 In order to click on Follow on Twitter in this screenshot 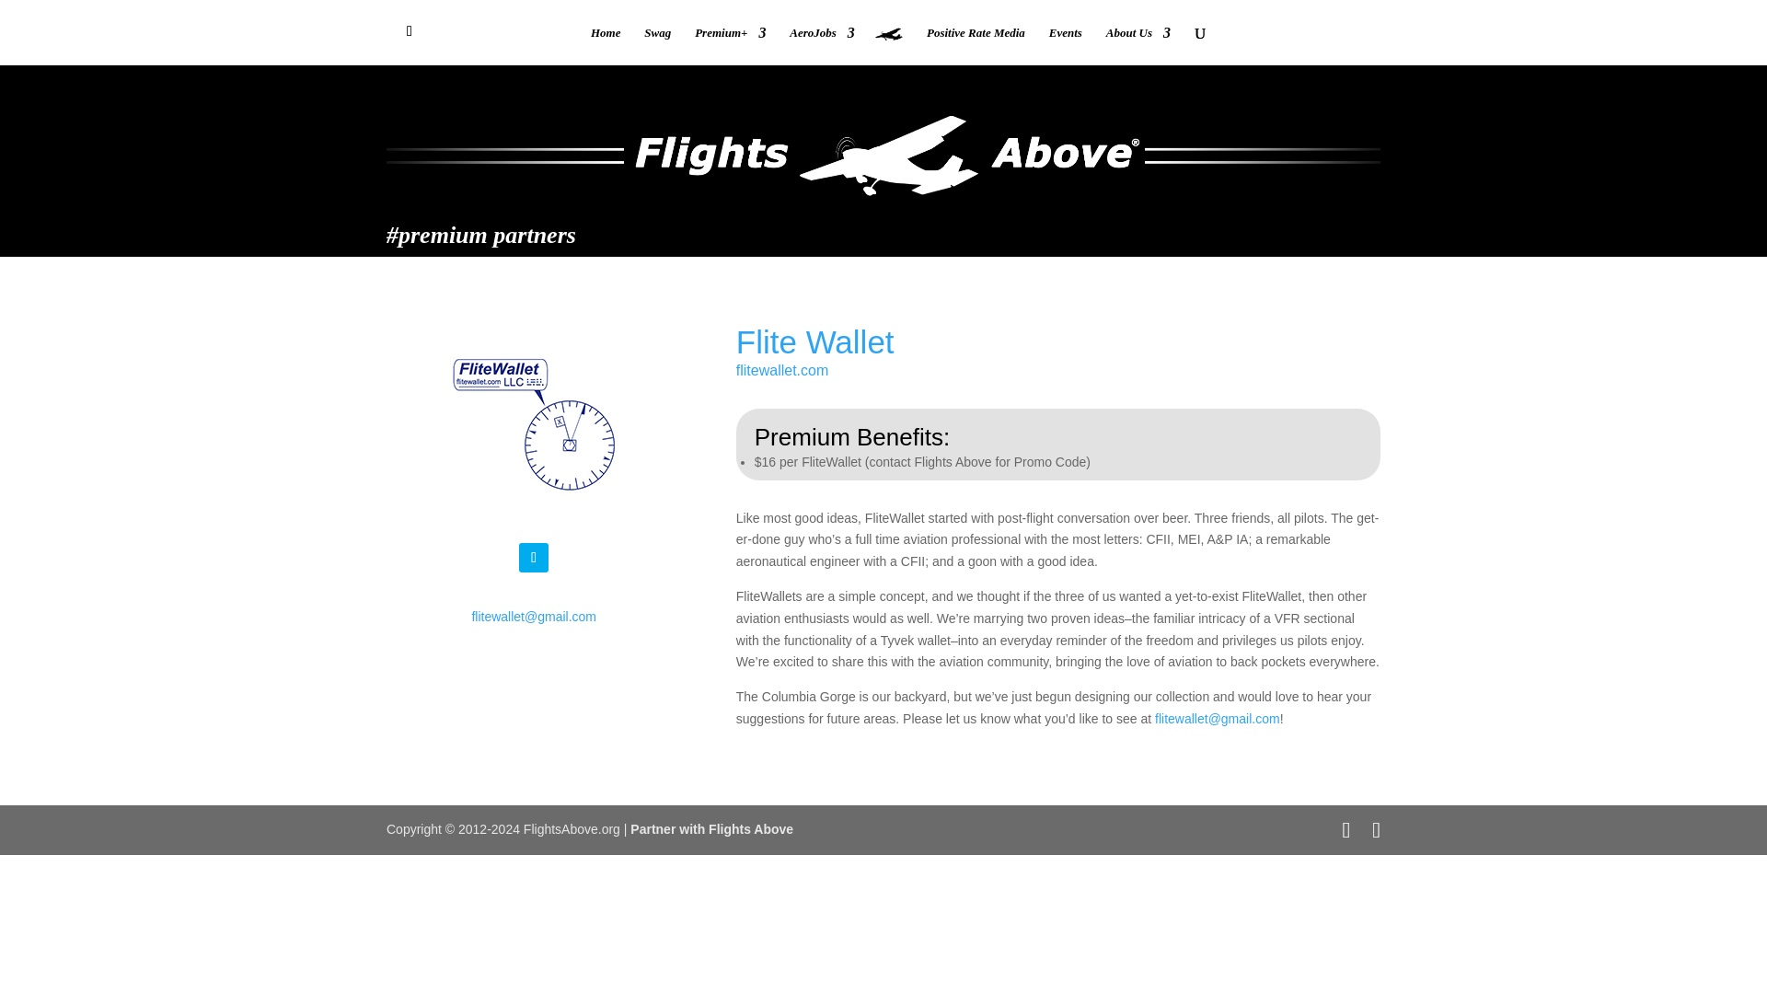, I will do `click(534, 558)`.